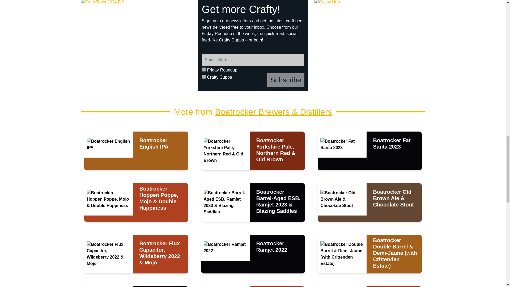 The height and width of the screenshot is (287, 510). Describe the element at coordinates (370, 46) in the screenshot. I see `Gypsy Hub` at that location.